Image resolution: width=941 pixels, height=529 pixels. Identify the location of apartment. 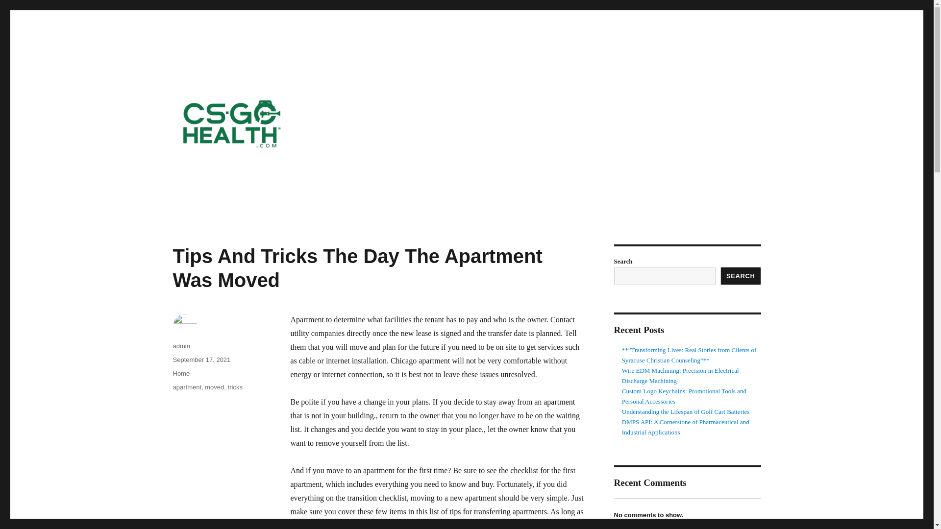
(186, 387).